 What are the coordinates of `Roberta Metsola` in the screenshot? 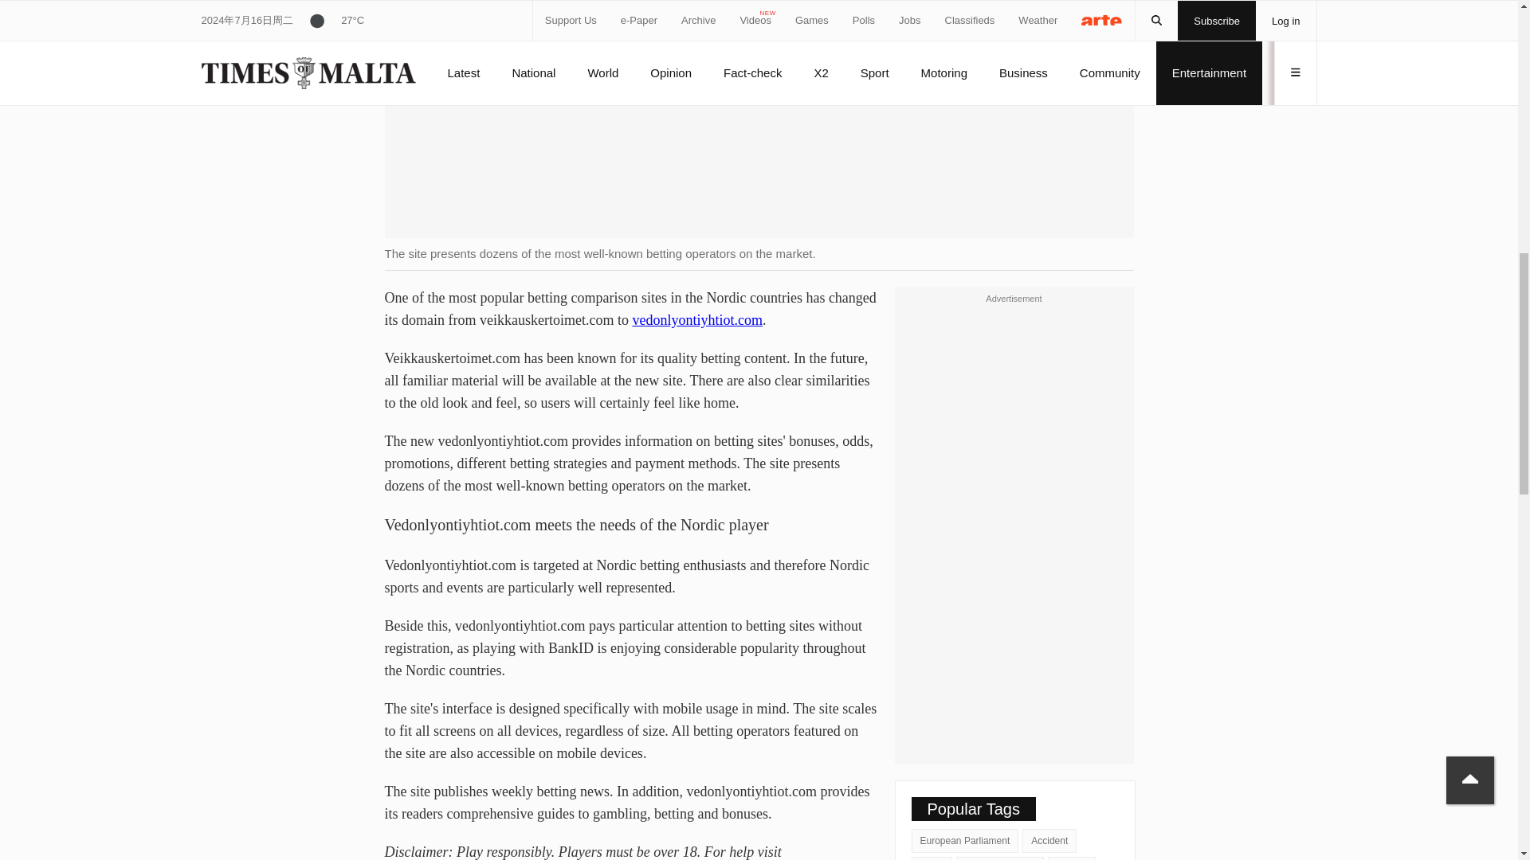 It's located at (999, 858).